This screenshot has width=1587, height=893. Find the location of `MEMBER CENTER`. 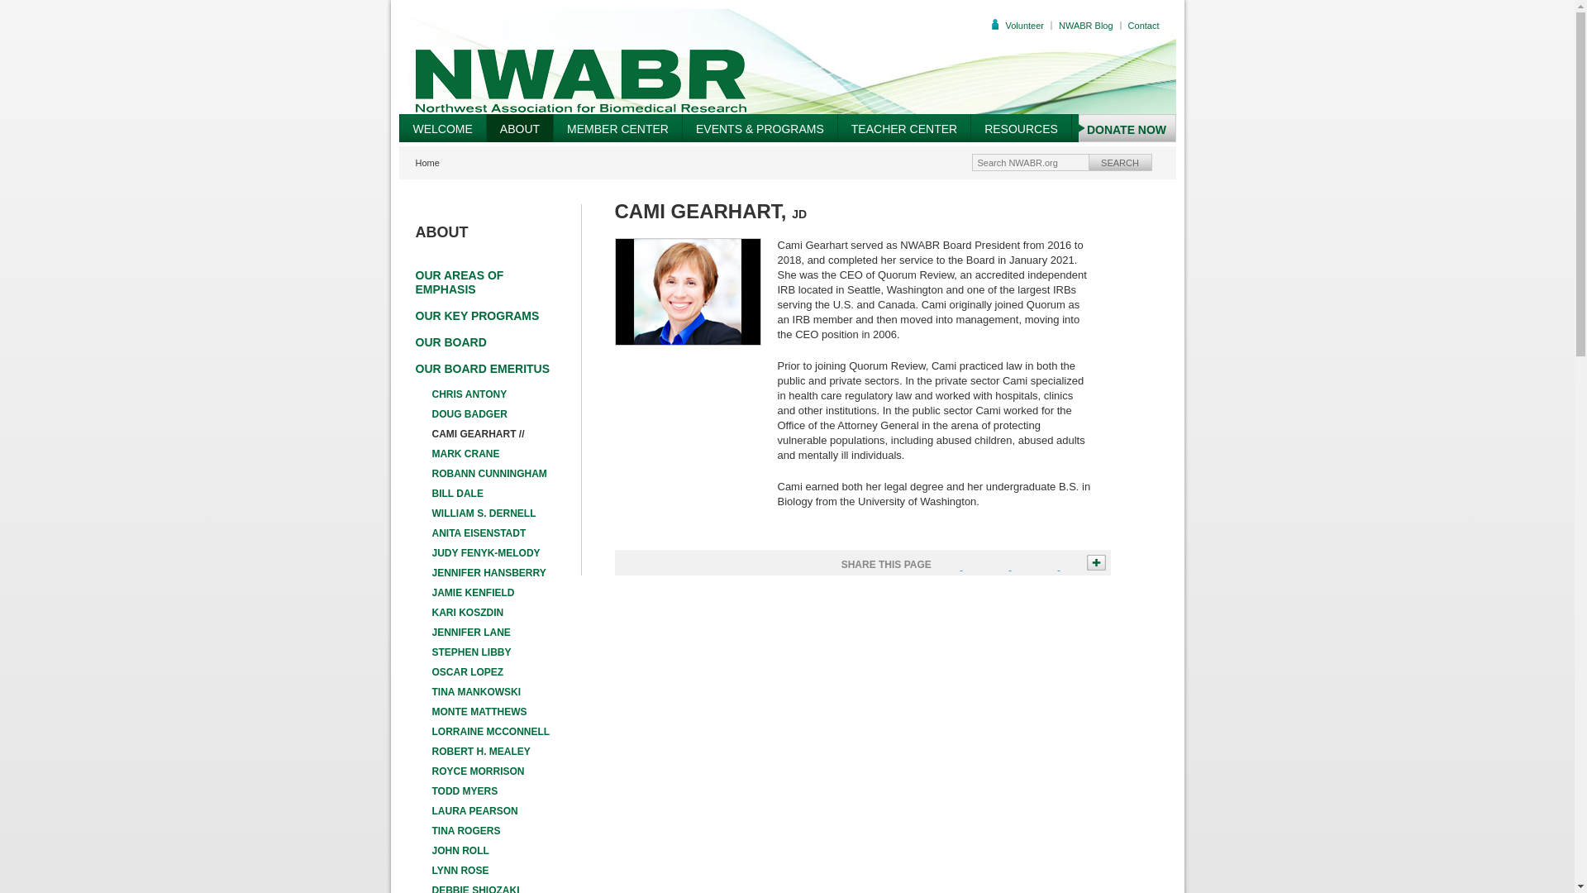

MEMBER CENTER is located at coordinates (617, 127).